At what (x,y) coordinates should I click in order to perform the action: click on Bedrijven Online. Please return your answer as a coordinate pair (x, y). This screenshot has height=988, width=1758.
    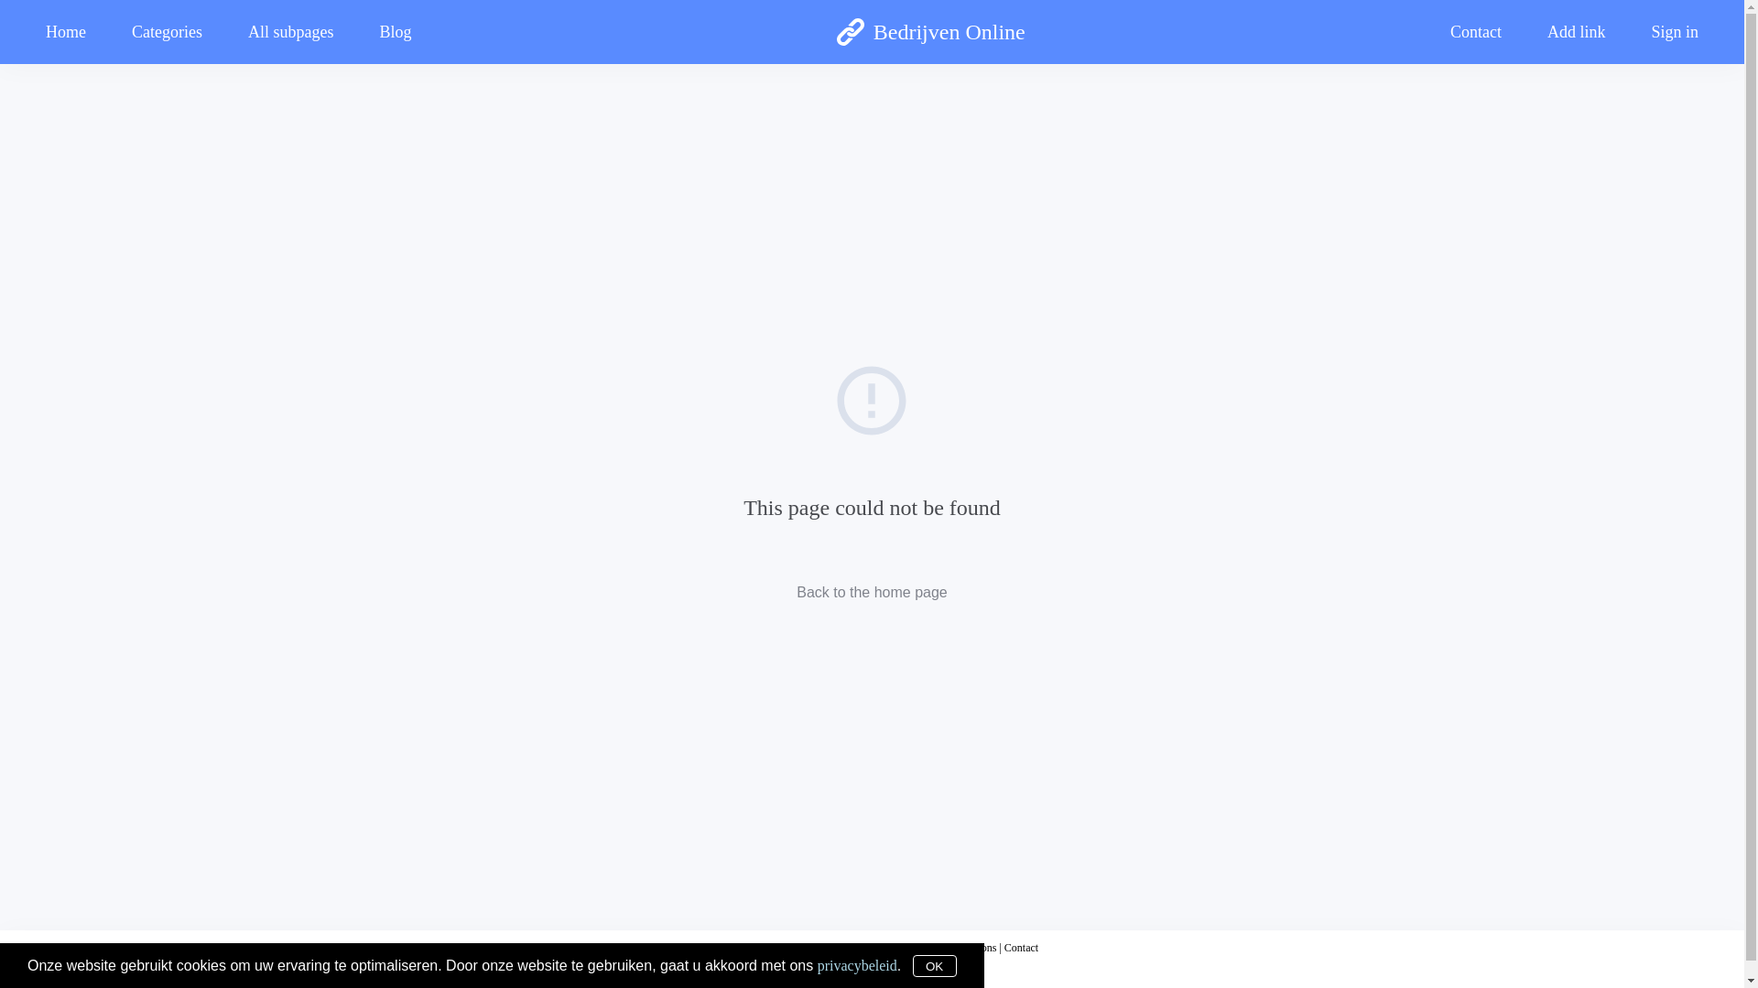
    Looking at the image, I should click on (930, 32).